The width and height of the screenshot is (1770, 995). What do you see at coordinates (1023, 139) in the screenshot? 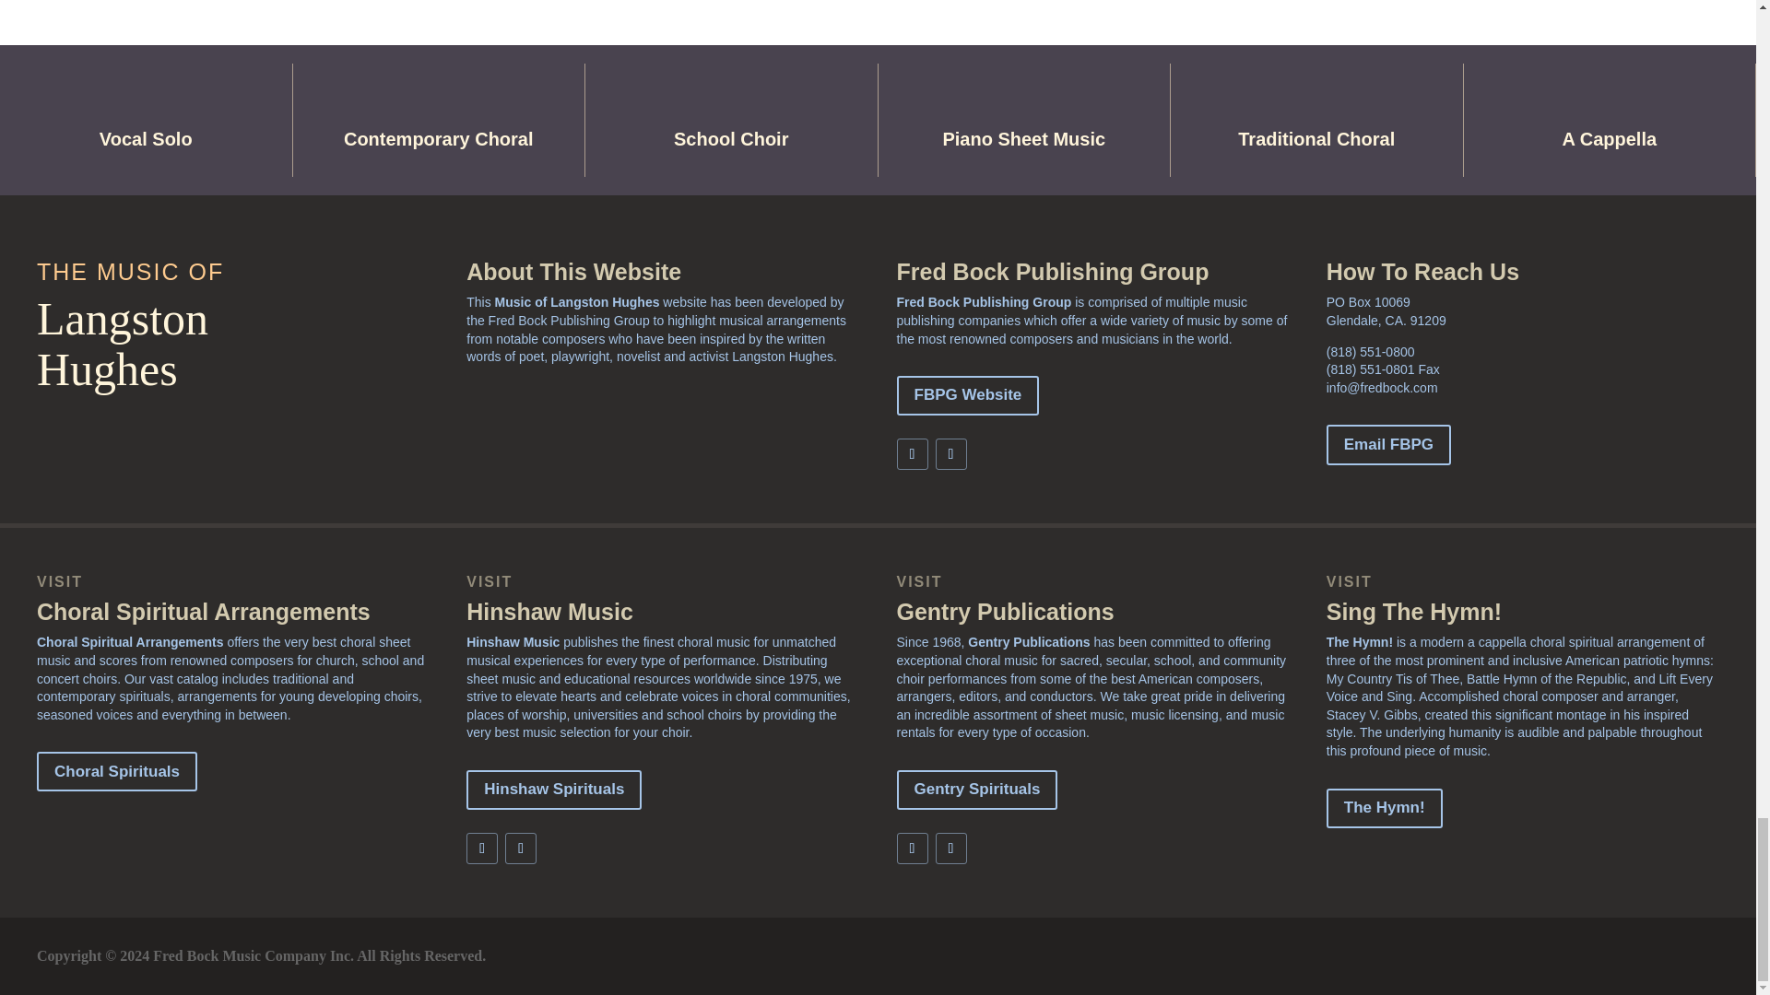
I see `Piano Sheet Music` at bounding box center [1023, 139].